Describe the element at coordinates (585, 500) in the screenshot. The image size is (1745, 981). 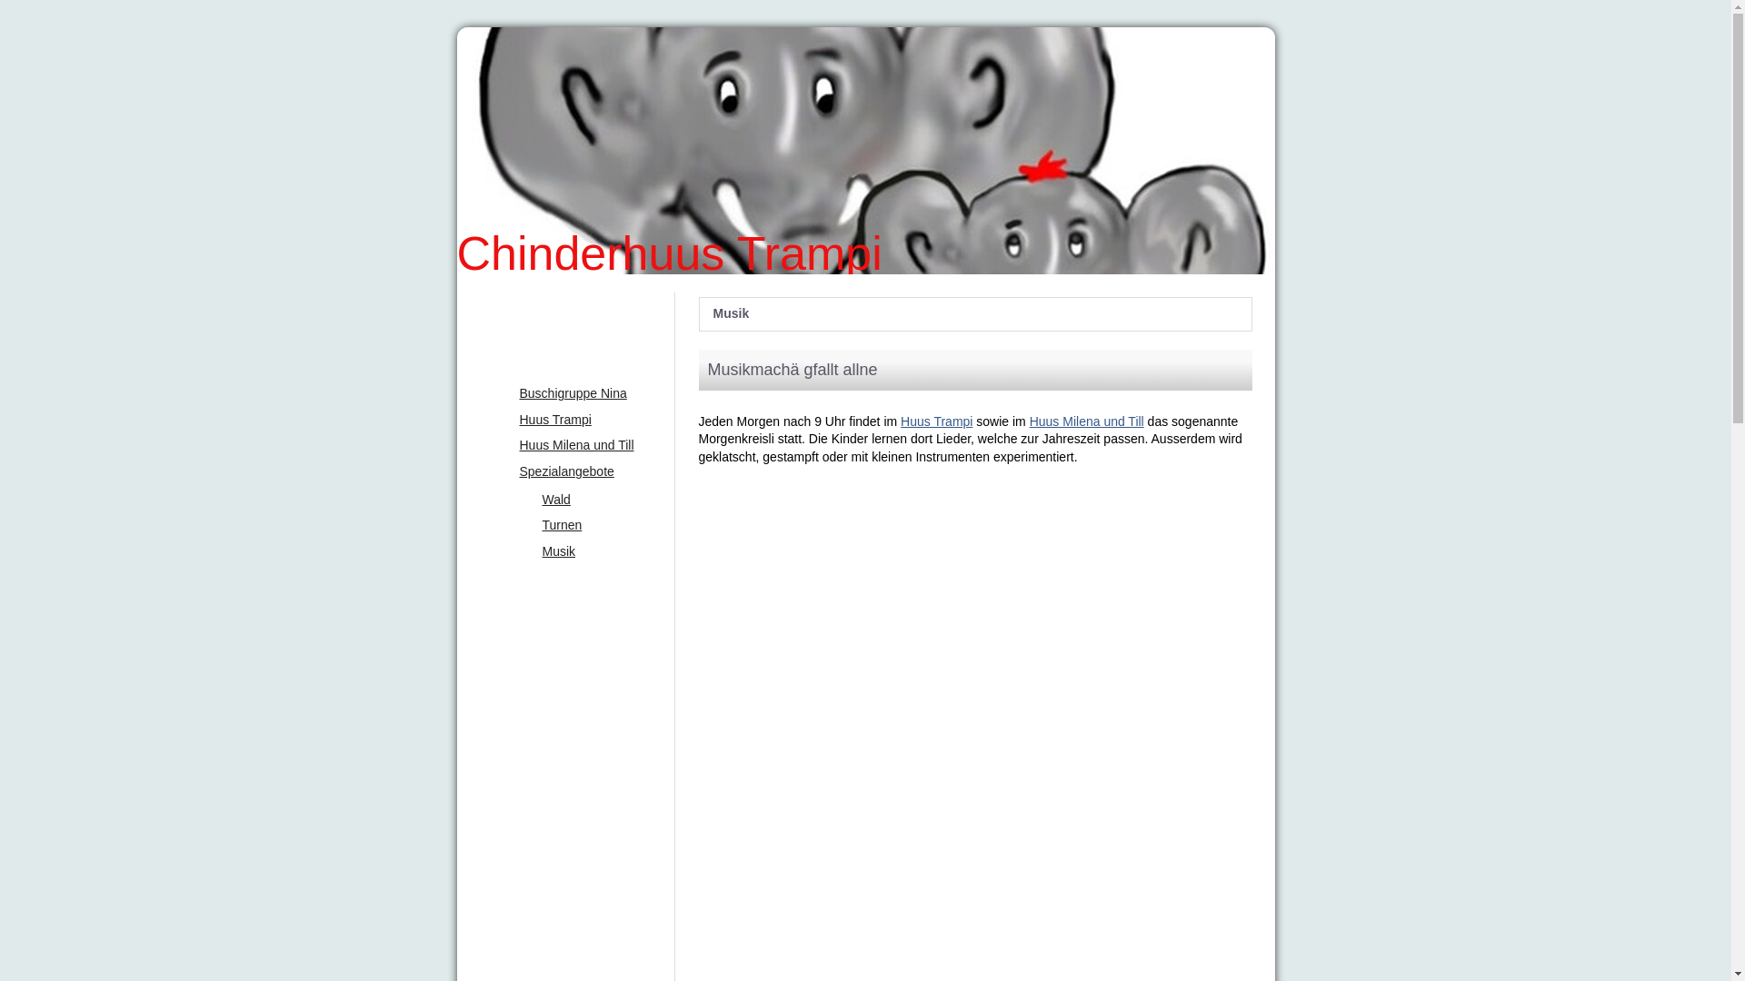
I see `Wald` at that location.